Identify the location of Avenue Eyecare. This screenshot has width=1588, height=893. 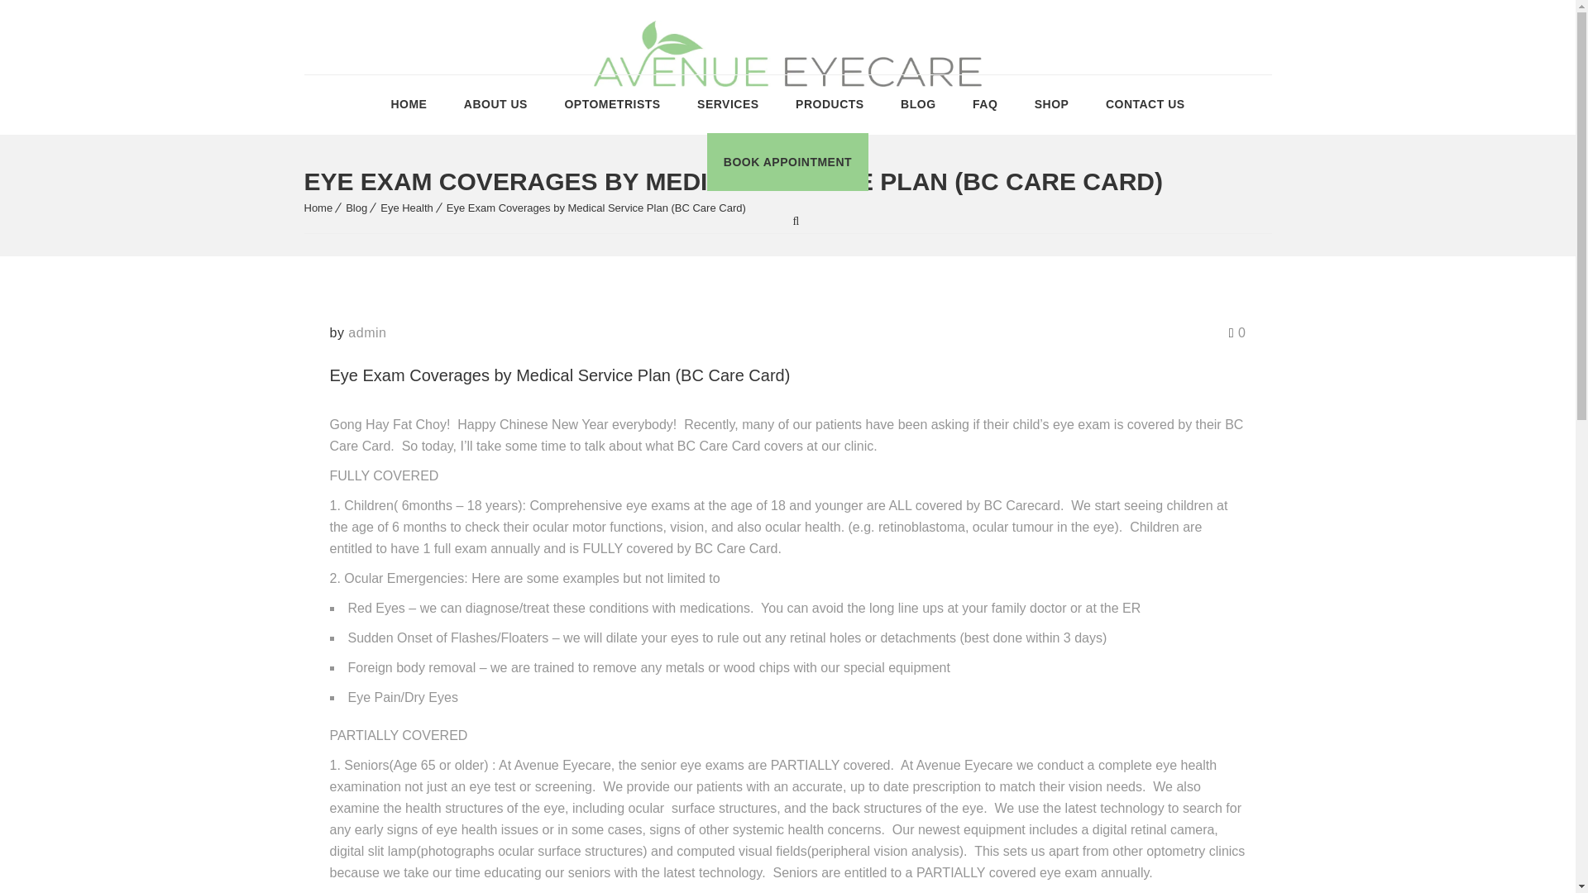
(787, 33).